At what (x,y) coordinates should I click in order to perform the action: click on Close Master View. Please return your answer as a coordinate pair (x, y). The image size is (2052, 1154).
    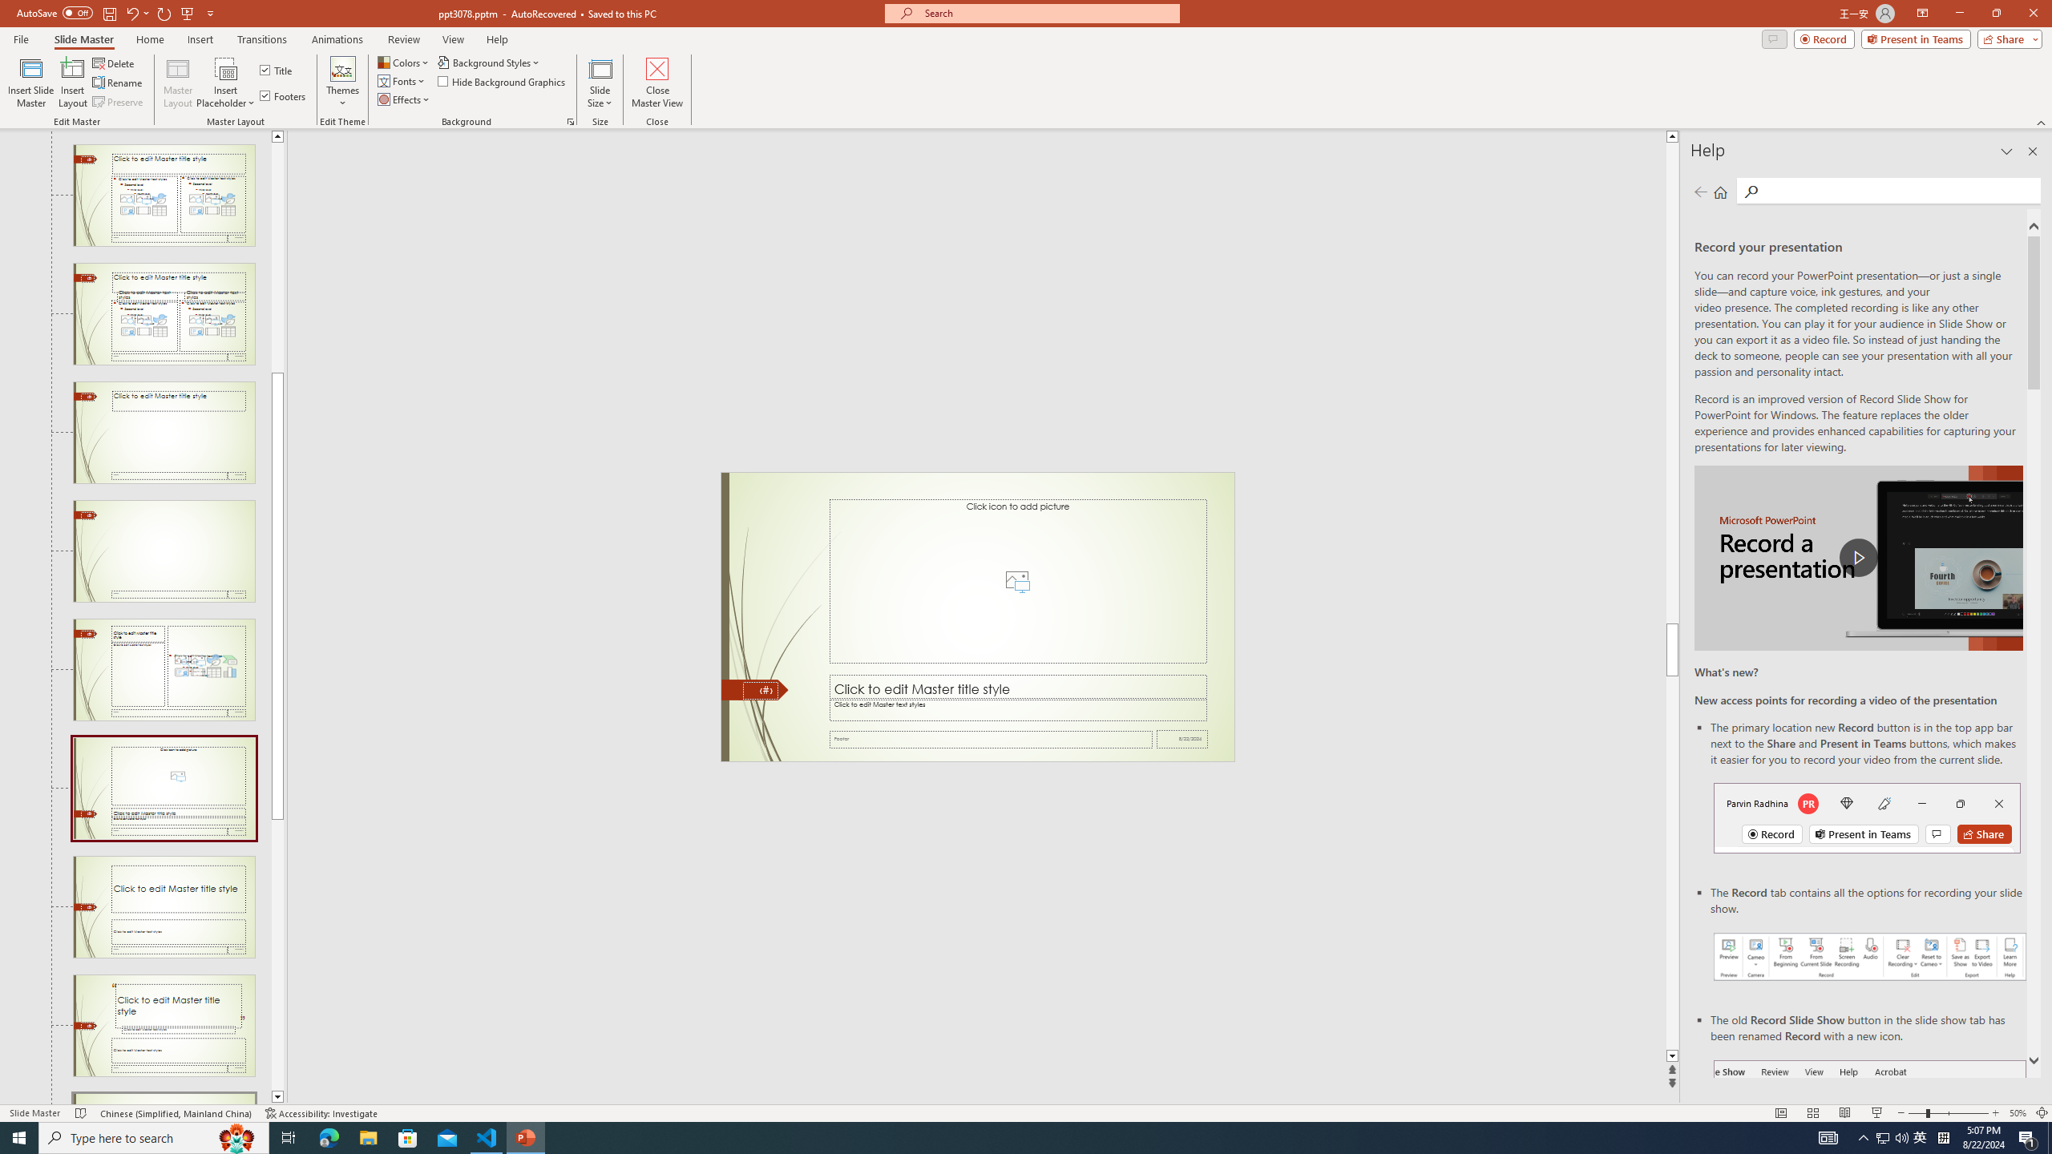
    Looking at the image, I should click on (657, 83).